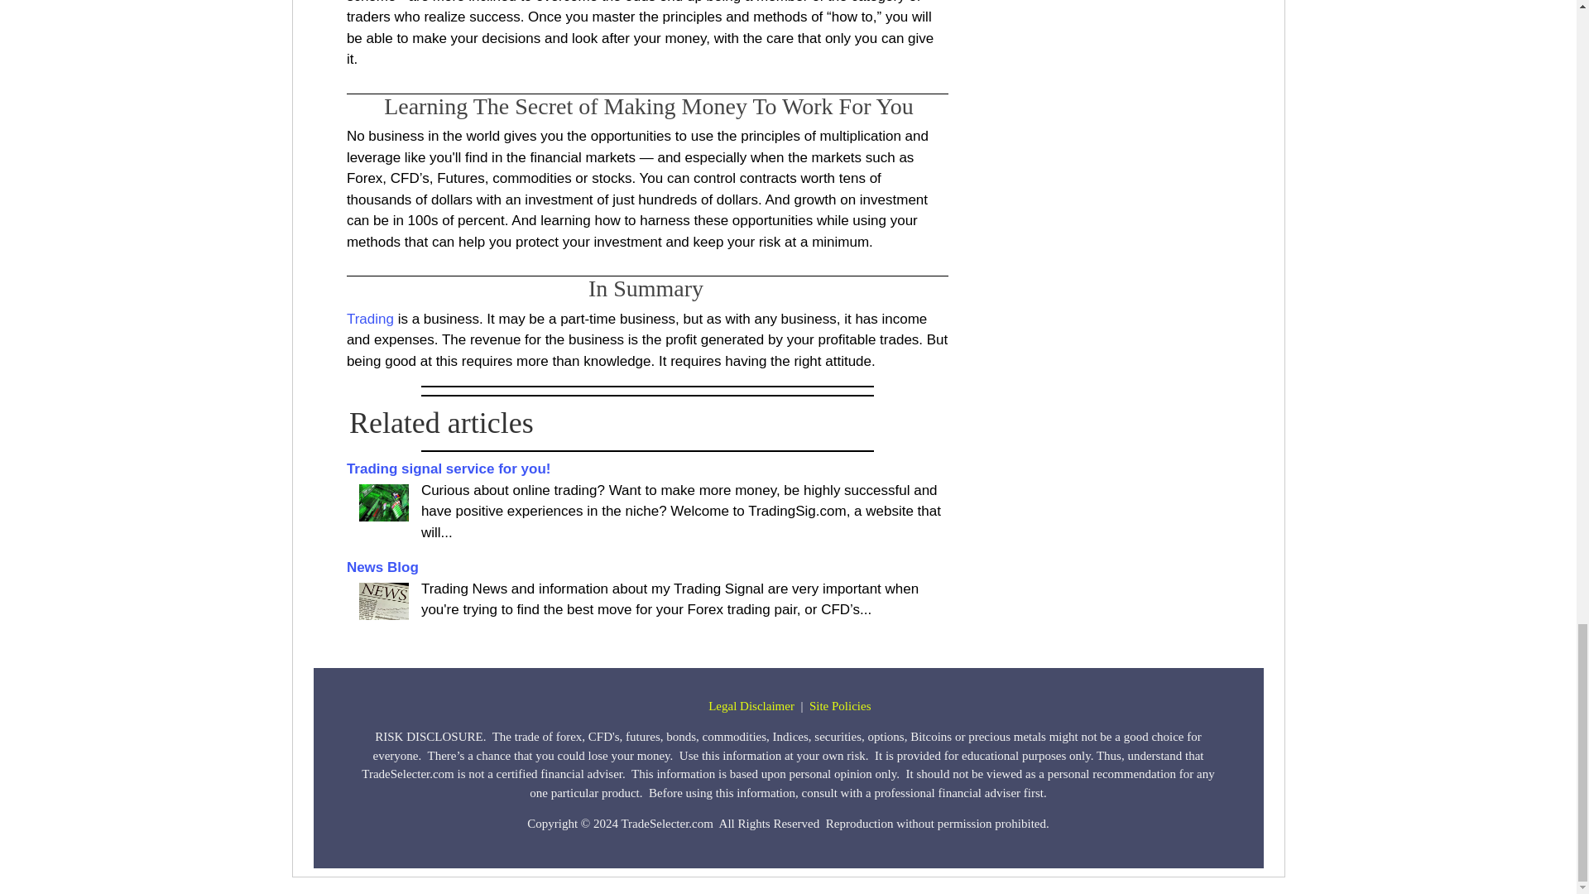 This screenshot has width=1589, height=894. I want to click on Trading, so click(383, 502).